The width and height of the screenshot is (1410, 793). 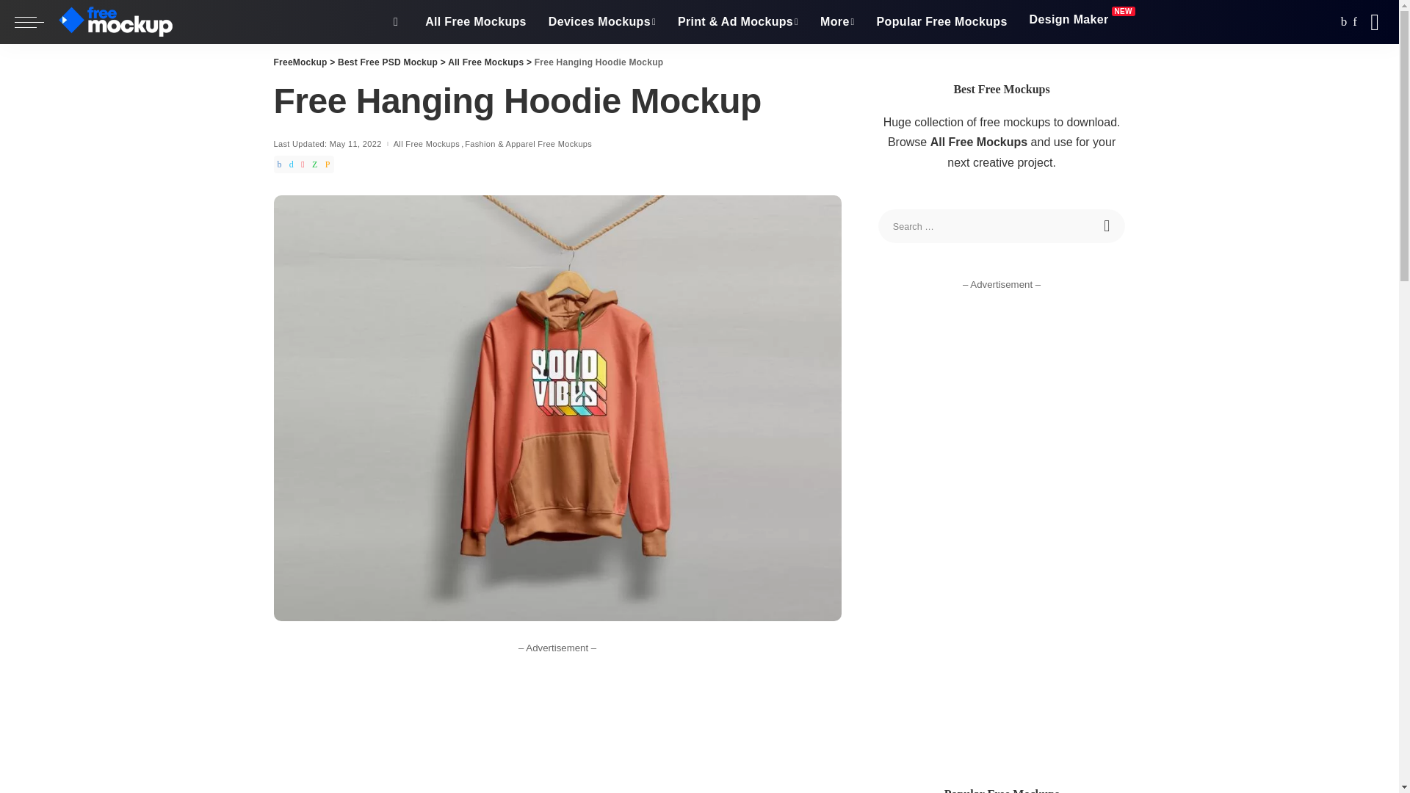 What do you see at coordinates (602, 22) in the screenshot?
I see `Devices Mockups` at bounding box center [602, 22].